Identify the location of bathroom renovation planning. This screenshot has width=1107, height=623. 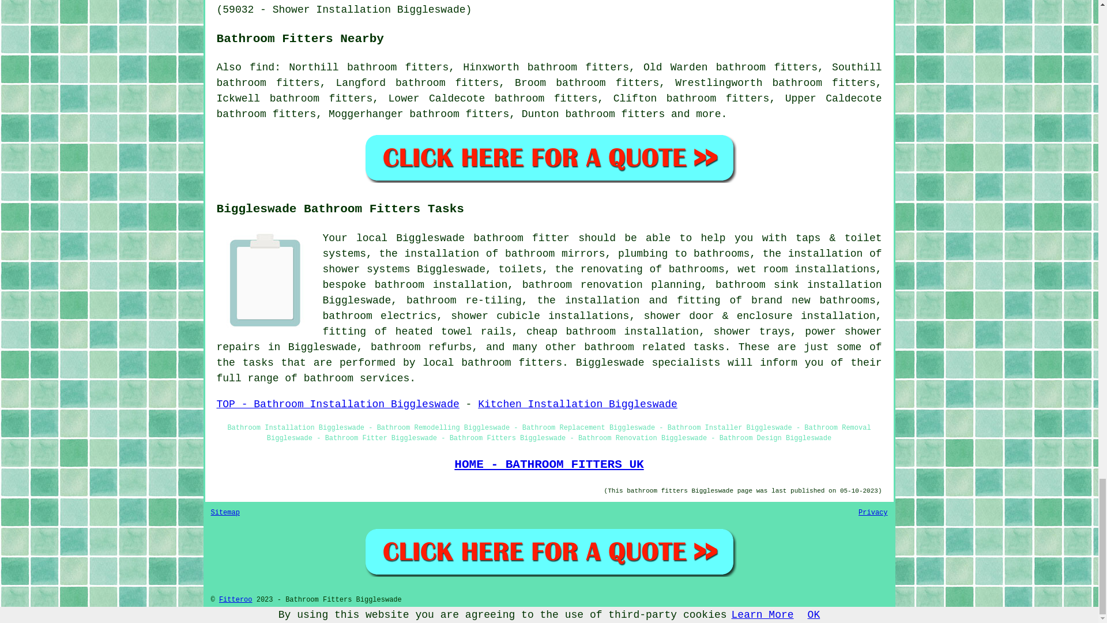
(611, 285).